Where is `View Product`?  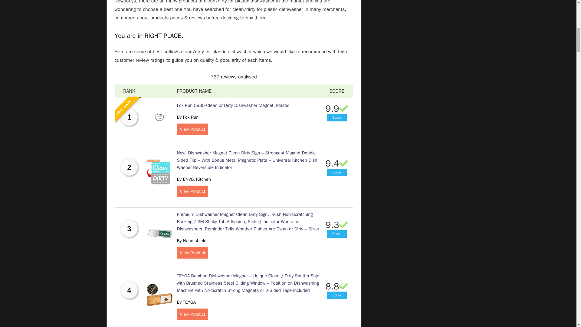
View Product is located at coordinates (192, 253).